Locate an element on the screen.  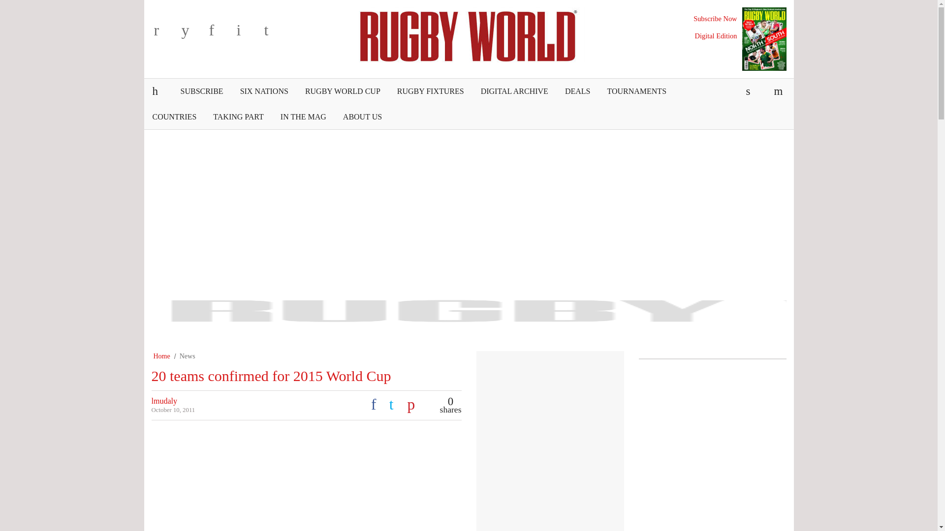
SUBSCRIBE is located at coordinates (202, 91).